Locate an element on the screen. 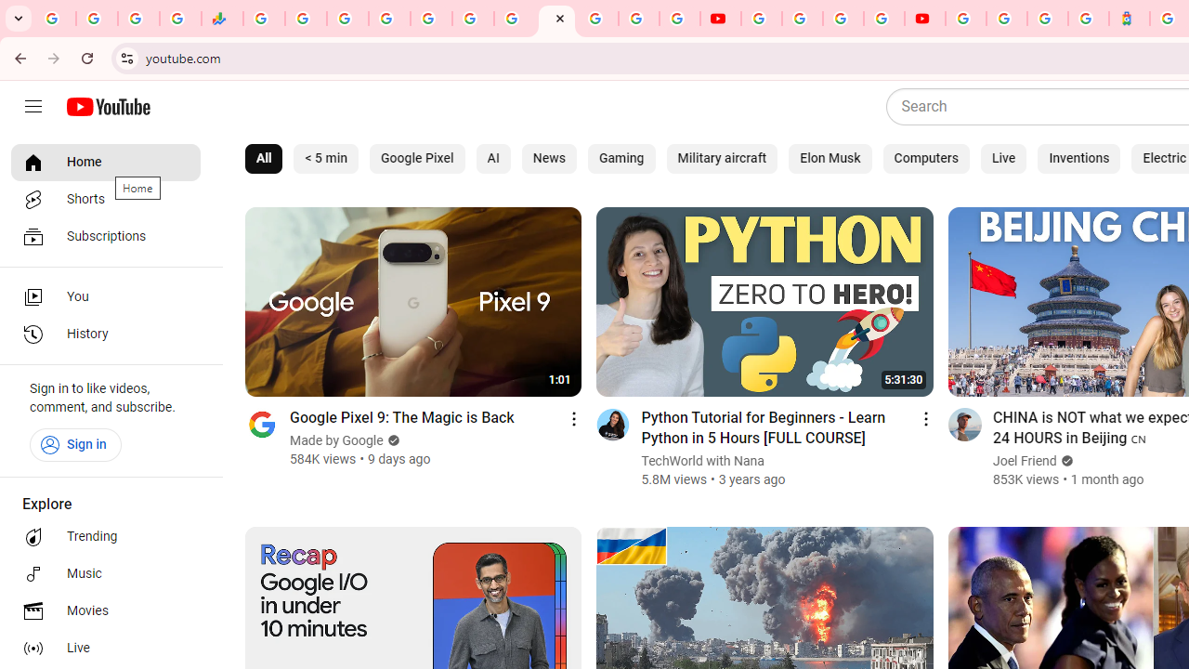 This screenshot has width=1189, height=669. YouTube is located at coordinates (720, 19).